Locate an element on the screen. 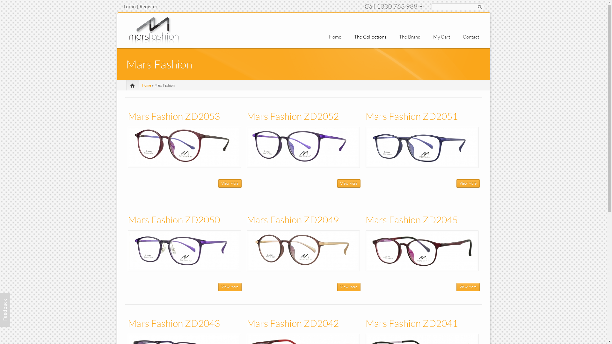 The height and width of the screenshot is (344, 612). ZD2049 is located at coordinates (303, 251).